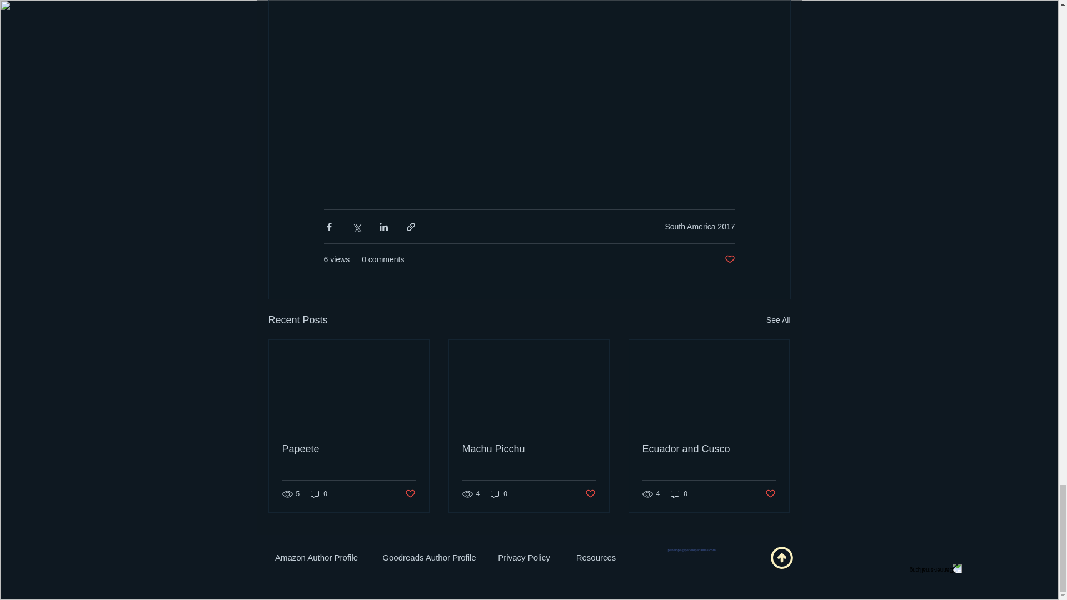  Describe the element at coordinates (709, 449) in the screenshot. I see `Ecuador and Cusco` at that location.